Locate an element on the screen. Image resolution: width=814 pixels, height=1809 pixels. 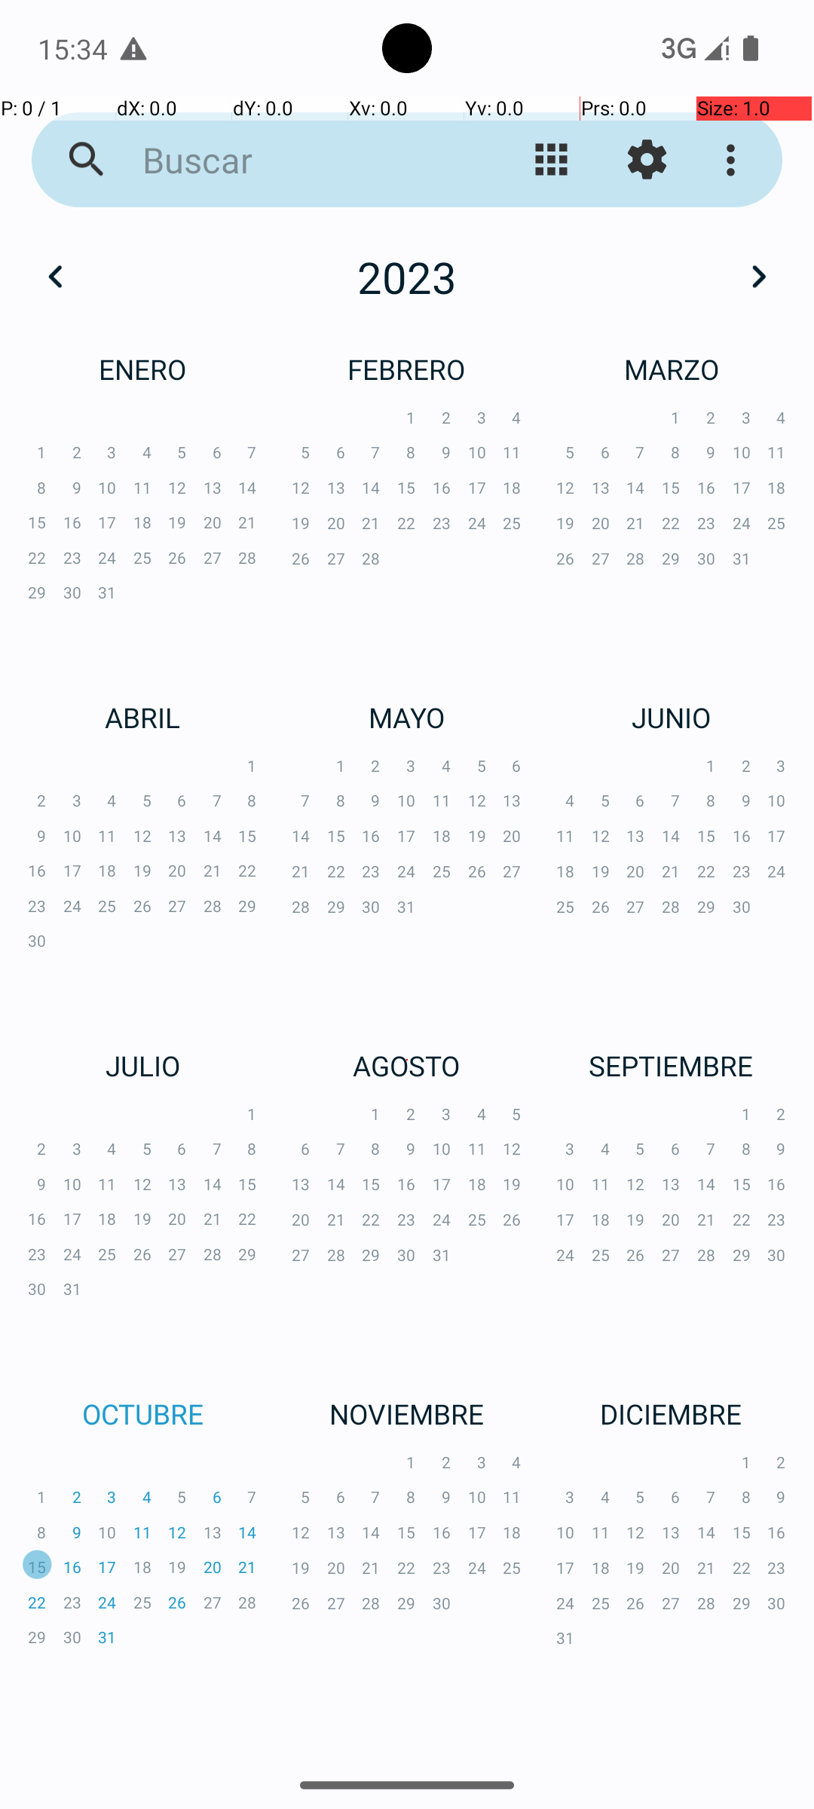
ENERO is located at coordinates (142, 369).